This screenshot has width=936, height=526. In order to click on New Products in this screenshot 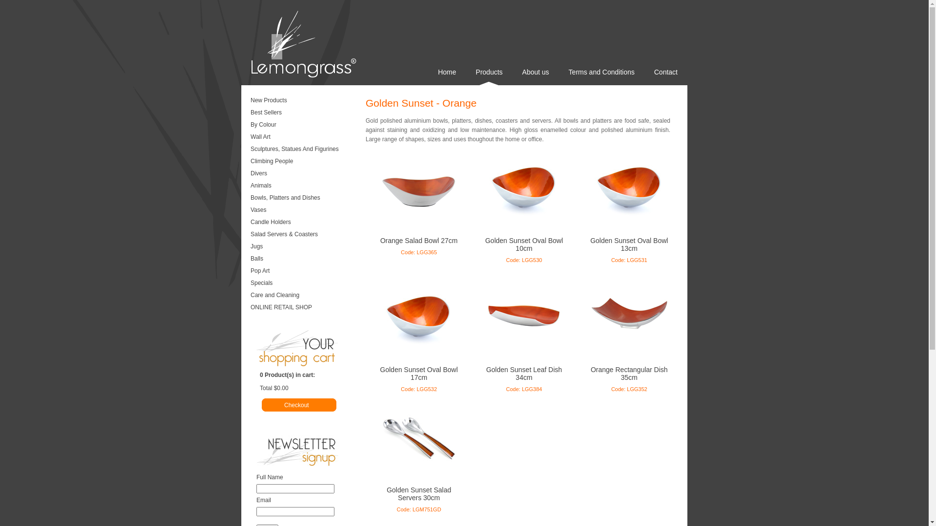, I will do `click(302, 101)`.